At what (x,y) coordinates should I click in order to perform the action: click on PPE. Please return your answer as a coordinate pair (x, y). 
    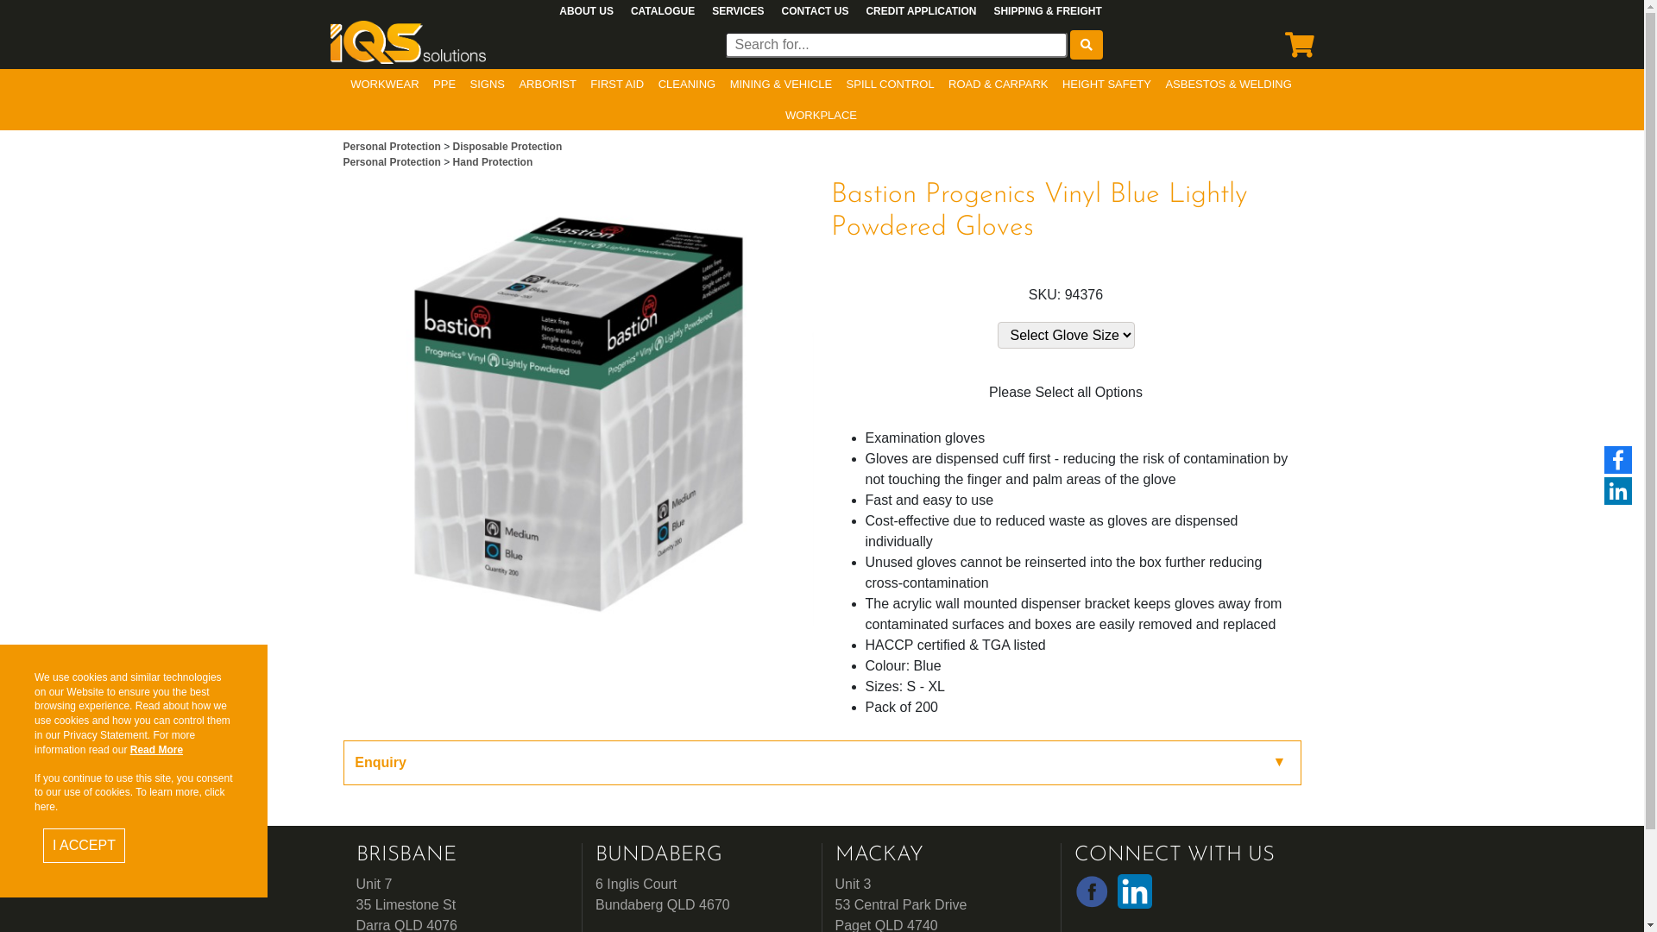
    Looking at the image, I should click on (444, 85).